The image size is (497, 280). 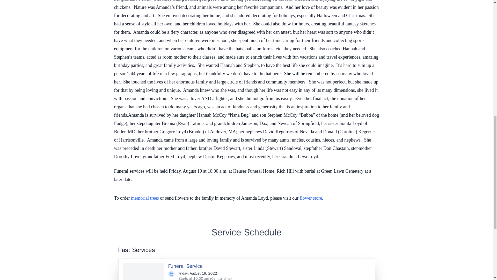 I want to click on flower store, so click(x=311, y=198).